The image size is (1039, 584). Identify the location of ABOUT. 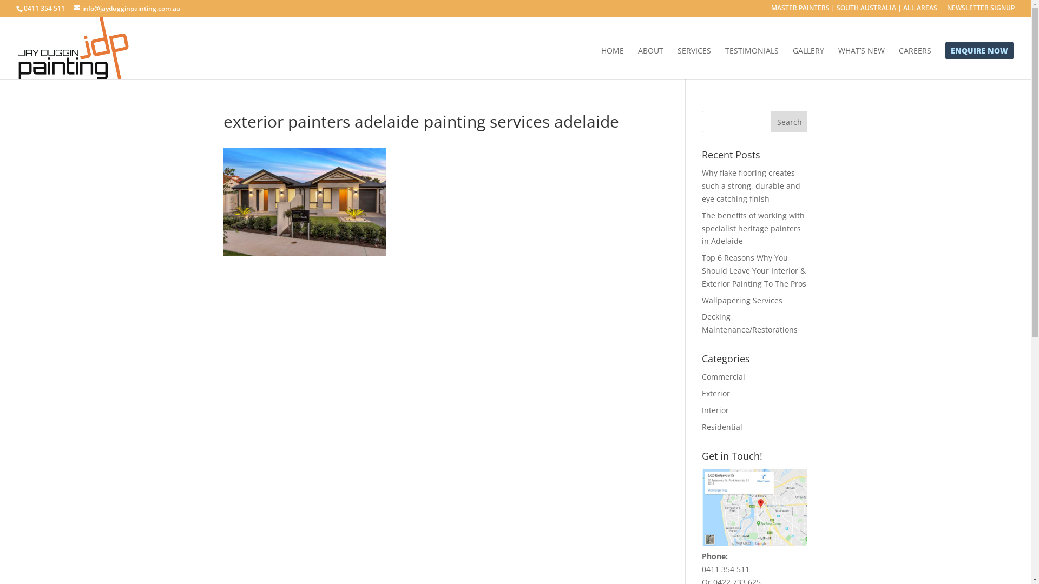
(650, 63).